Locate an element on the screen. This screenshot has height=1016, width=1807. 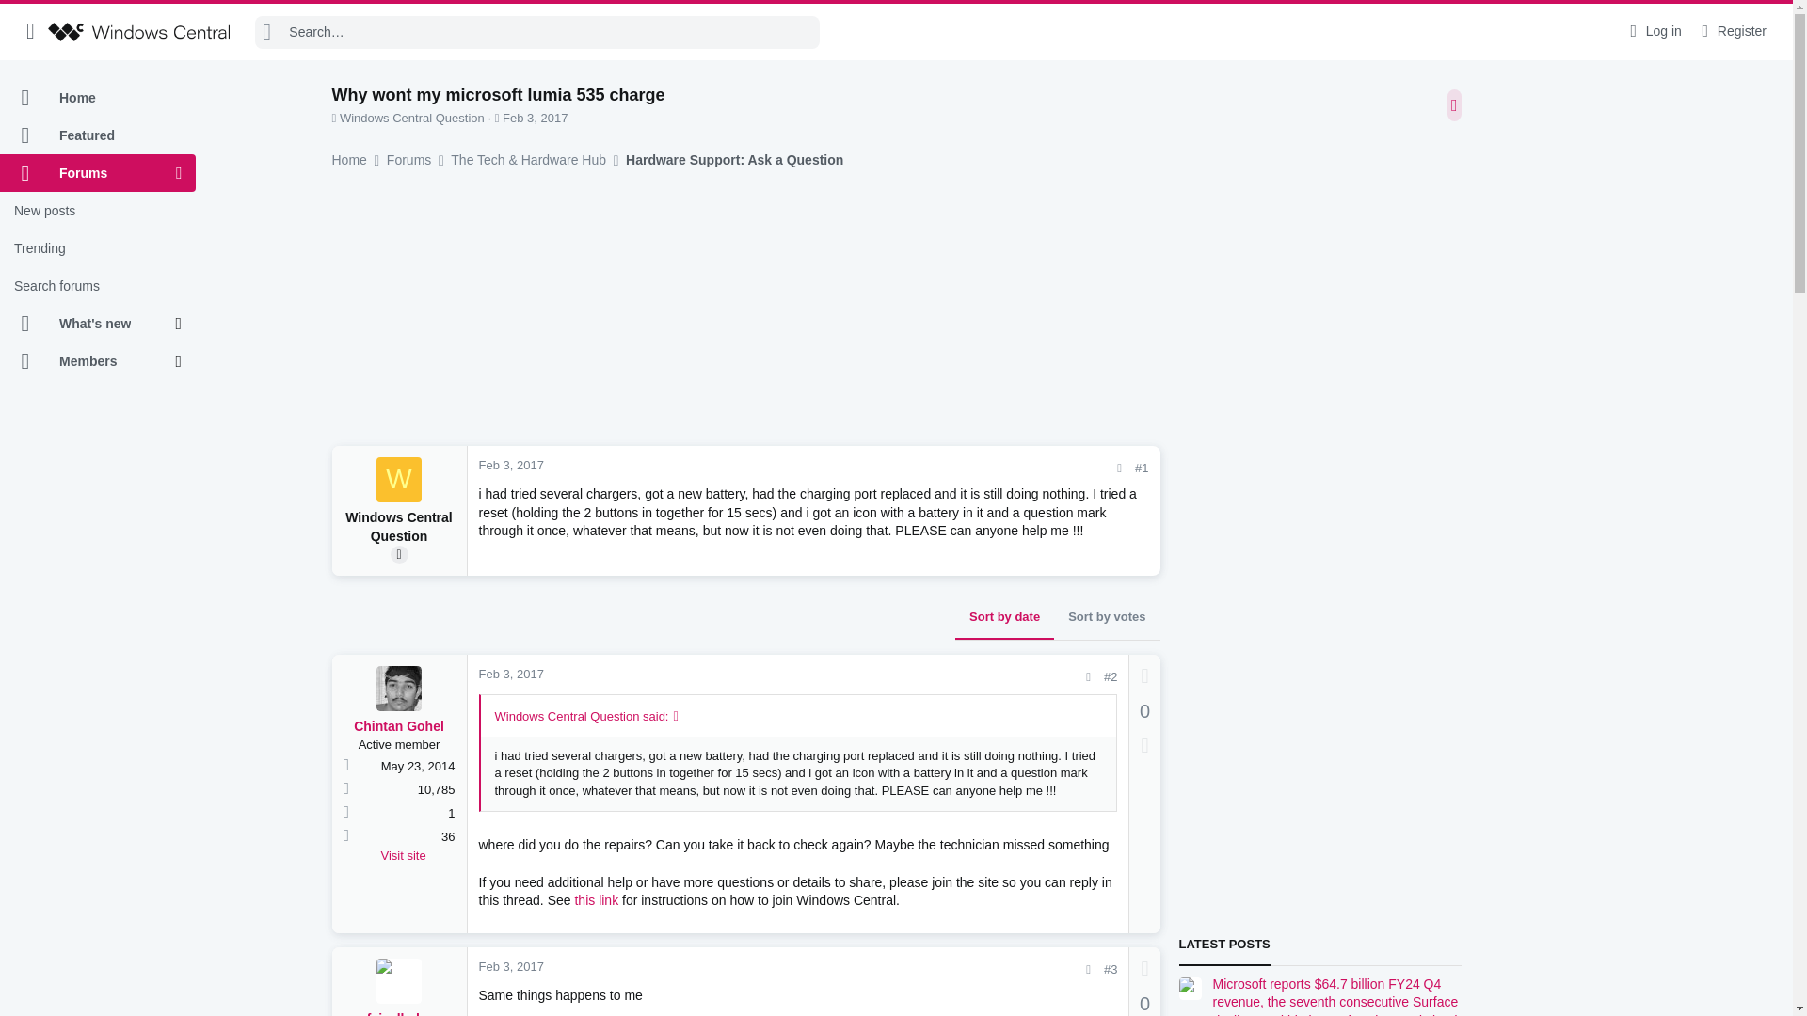
Trending is located at coordinates (98, 248).